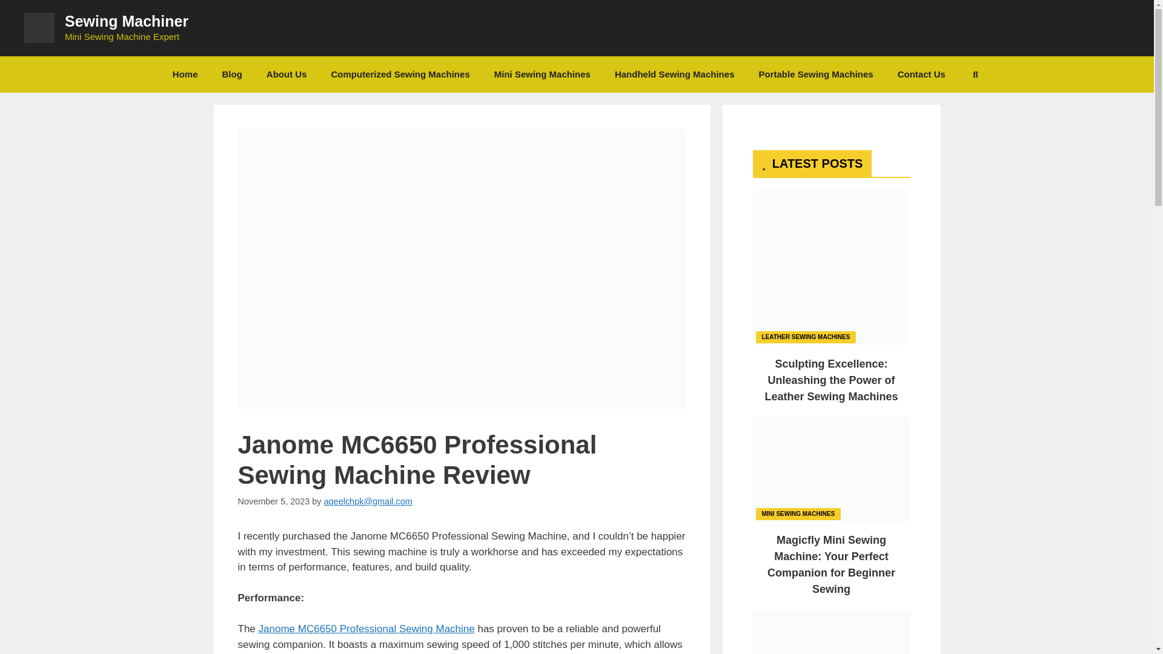 This screenshot has height=654, width=1163. I want to click on LEATHER SEWING MACHINES, so click(806, 336).